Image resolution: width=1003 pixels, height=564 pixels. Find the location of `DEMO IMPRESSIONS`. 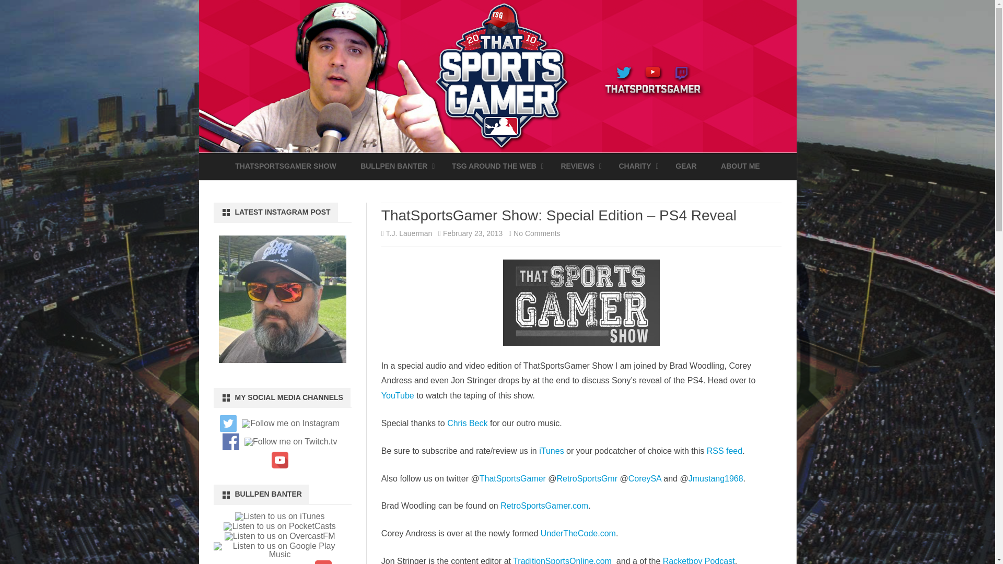

DEMO IMPRESSIONS is located at coordinates (612, 190).